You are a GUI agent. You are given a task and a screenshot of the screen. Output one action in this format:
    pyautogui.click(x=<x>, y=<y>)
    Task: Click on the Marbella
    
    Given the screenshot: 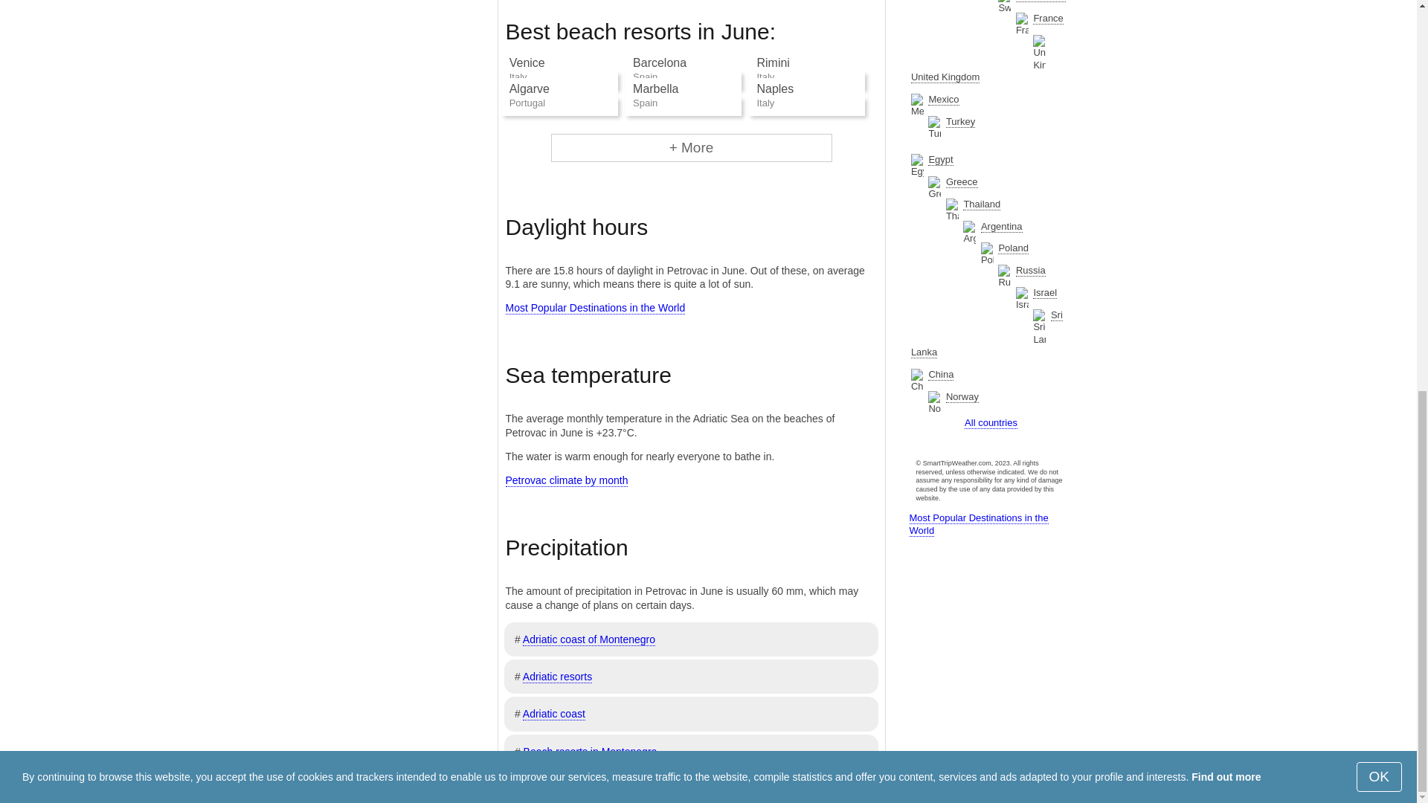 What is the action you would take?
    pyautogui.click(x=655, y=89)
    